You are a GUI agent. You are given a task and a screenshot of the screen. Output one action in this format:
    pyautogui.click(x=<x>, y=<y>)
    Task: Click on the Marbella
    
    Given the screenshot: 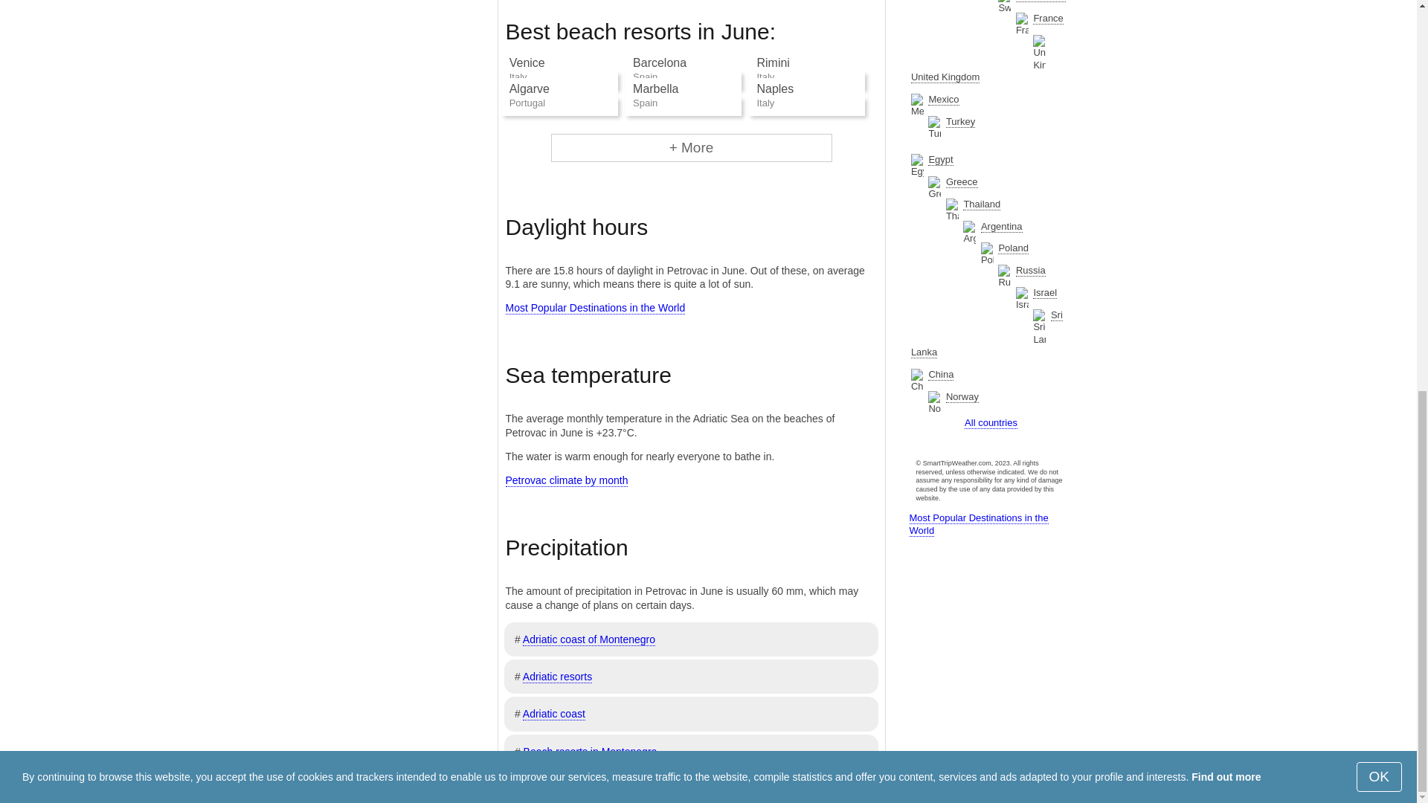 What is the action you would take?
    pyautogui.click(x=655, y=89)
    